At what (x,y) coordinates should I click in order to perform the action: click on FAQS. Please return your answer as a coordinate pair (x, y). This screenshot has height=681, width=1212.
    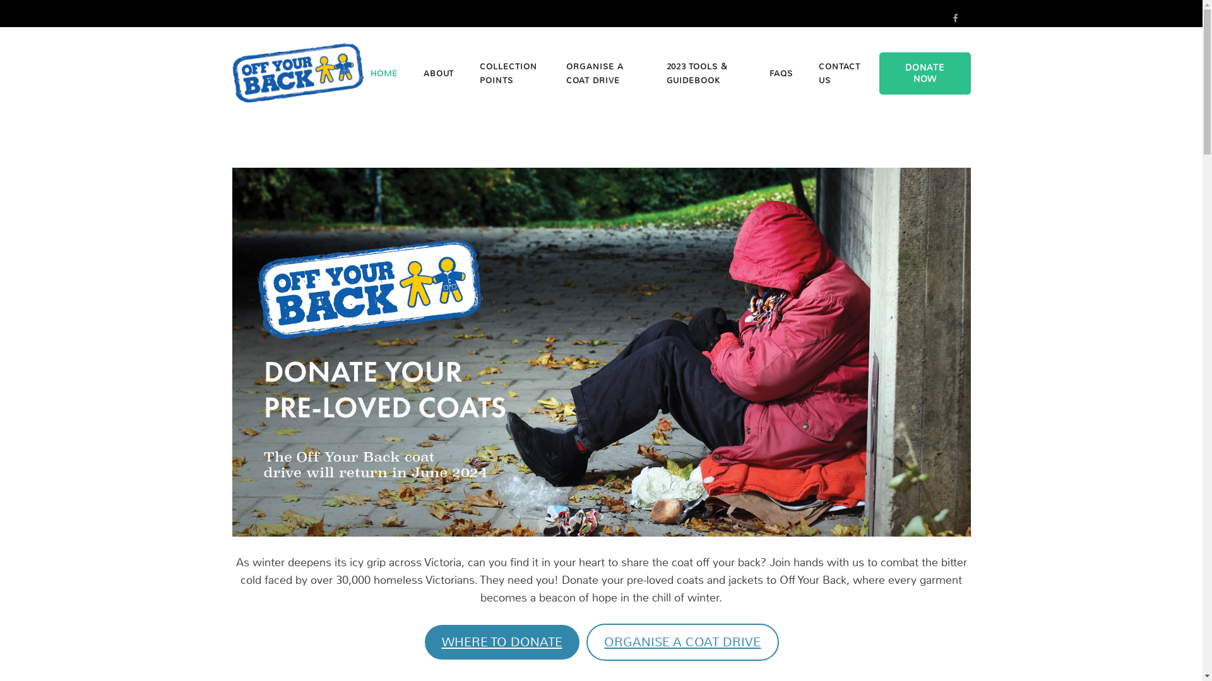
    Looking at the image, I should click on (781, 74).